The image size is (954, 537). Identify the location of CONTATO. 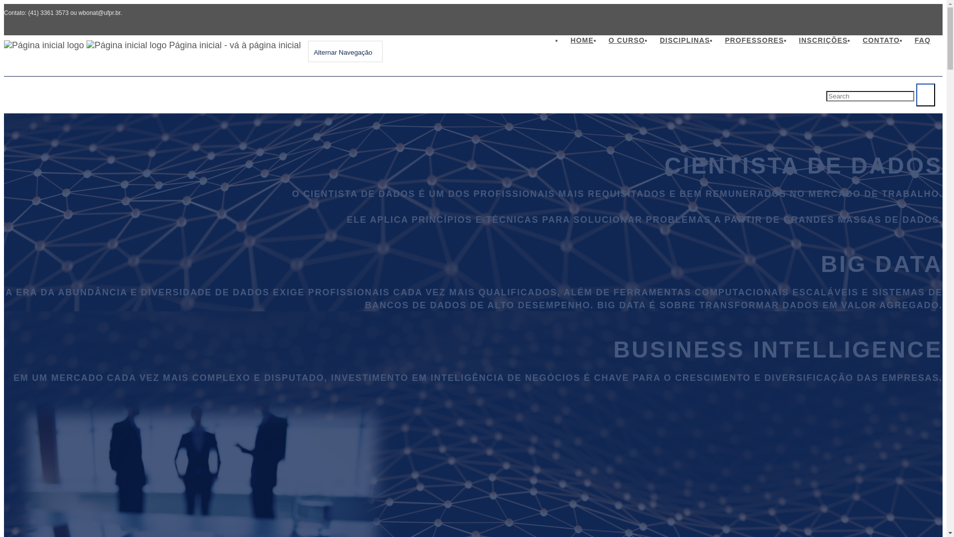
(881, 39).